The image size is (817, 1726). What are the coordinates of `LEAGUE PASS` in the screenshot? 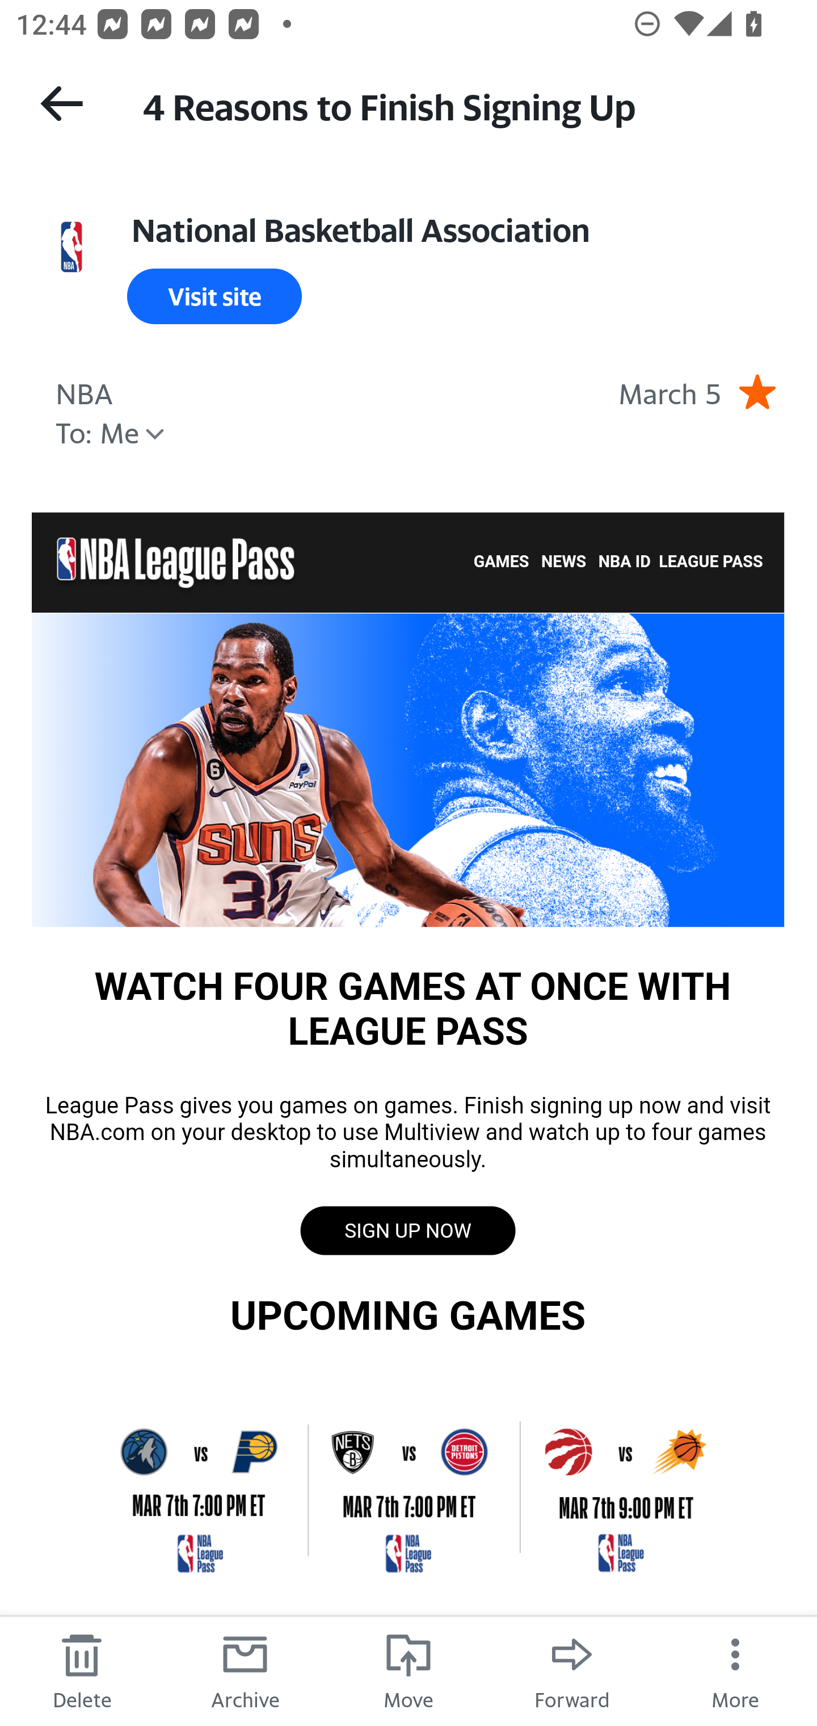 It's located at (710, 562).